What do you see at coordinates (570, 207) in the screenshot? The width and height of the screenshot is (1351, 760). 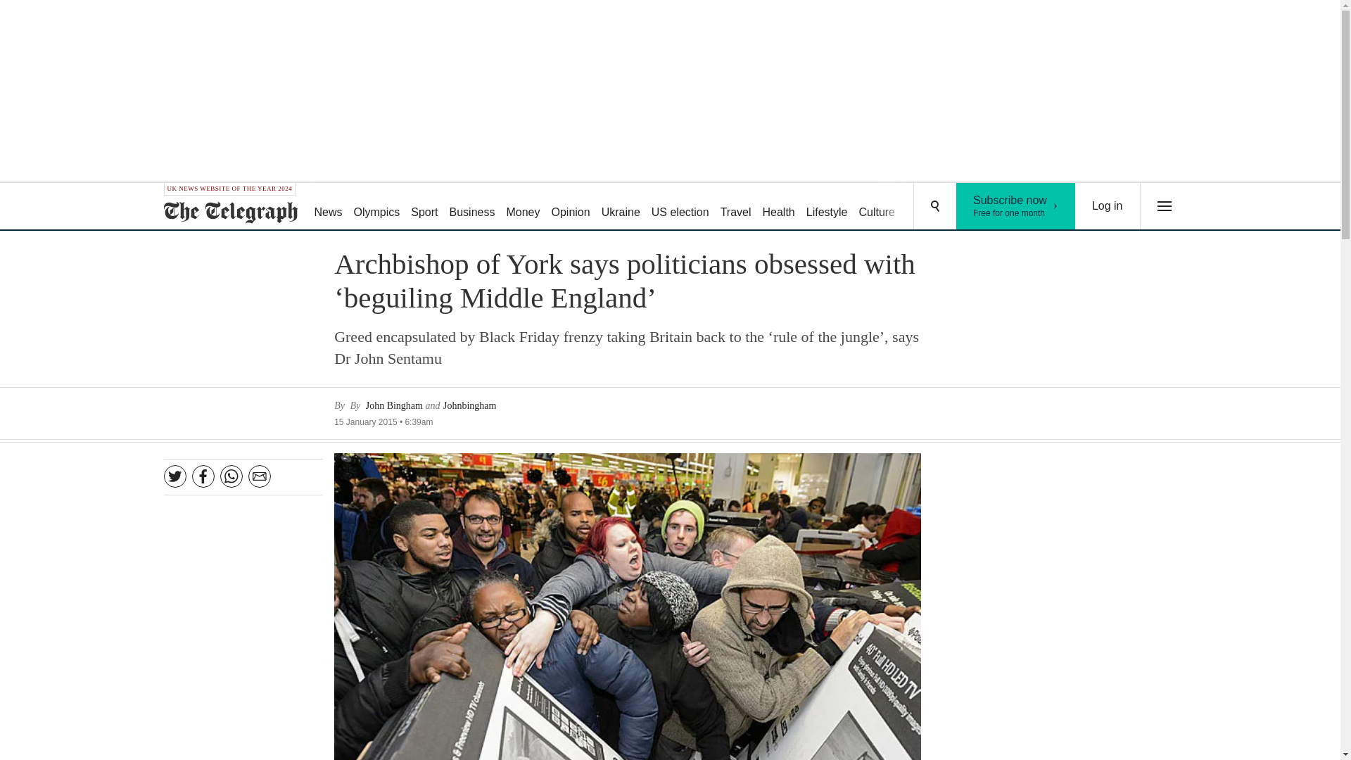 I see `Opinion` at bounding box center [570, 207].